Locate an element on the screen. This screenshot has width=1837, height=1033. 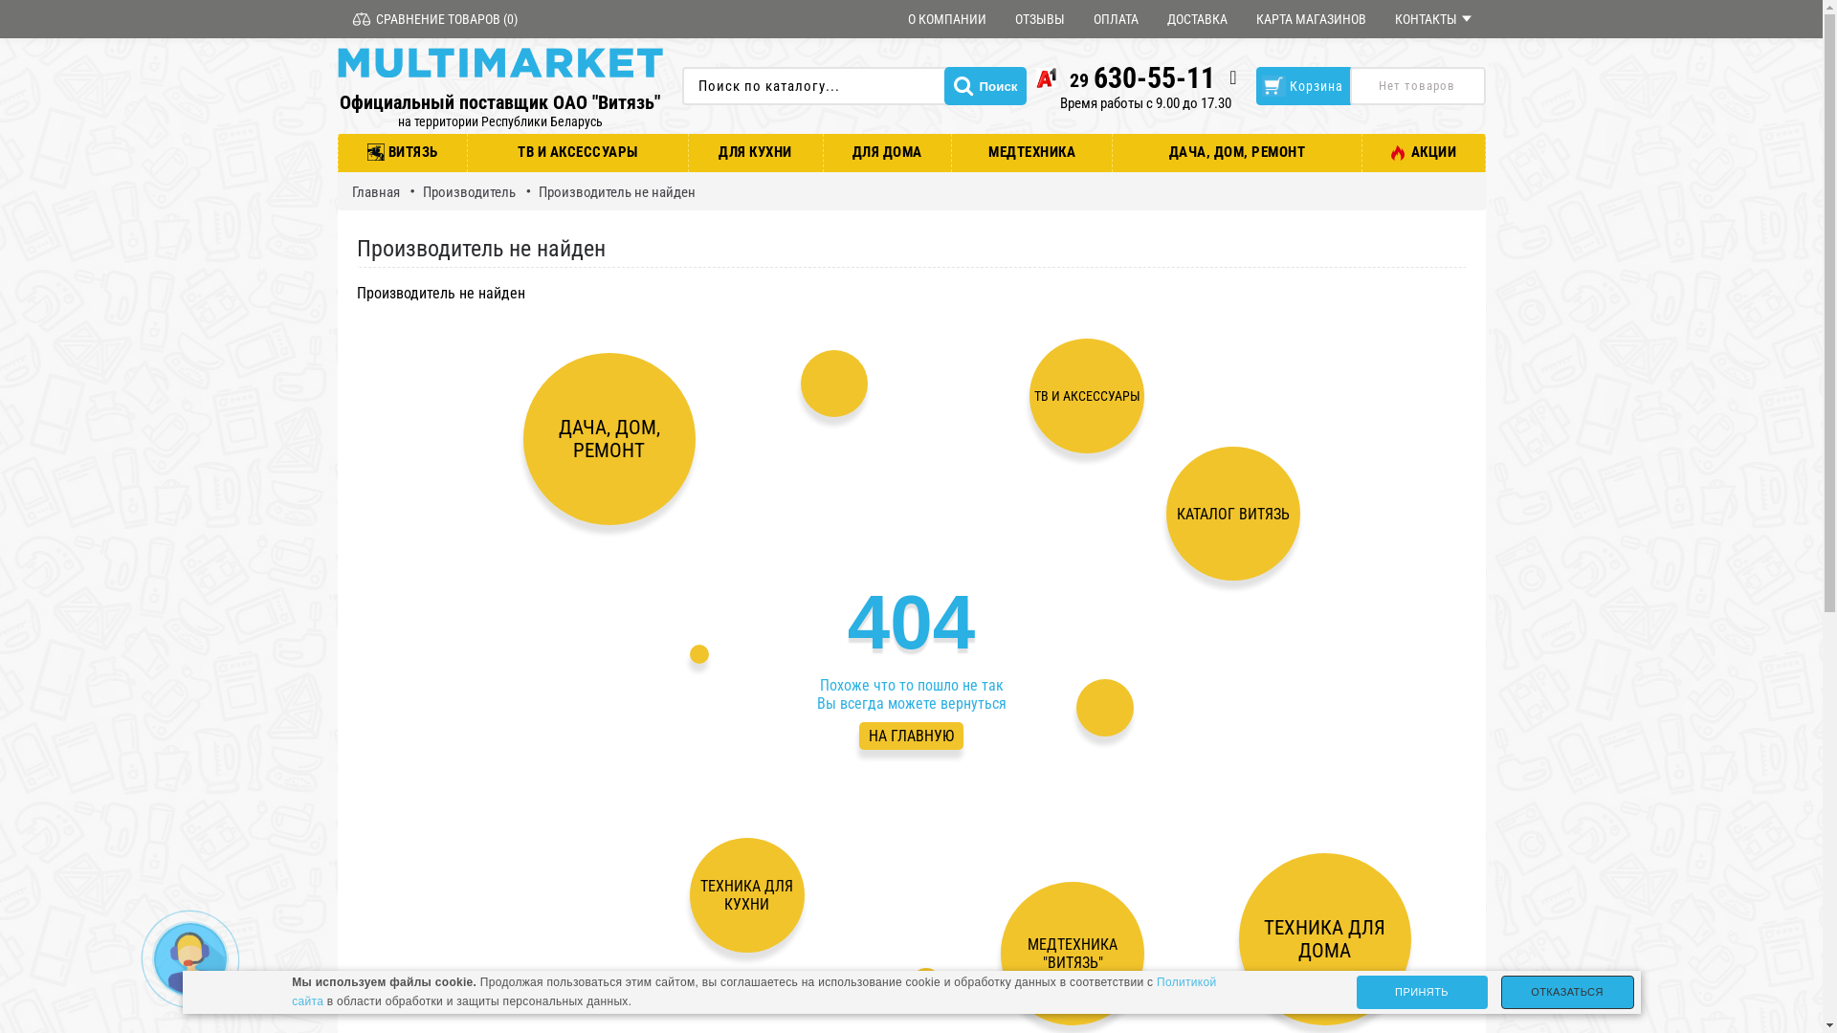
29630-55-11 is located at coordinates (1125, 78).